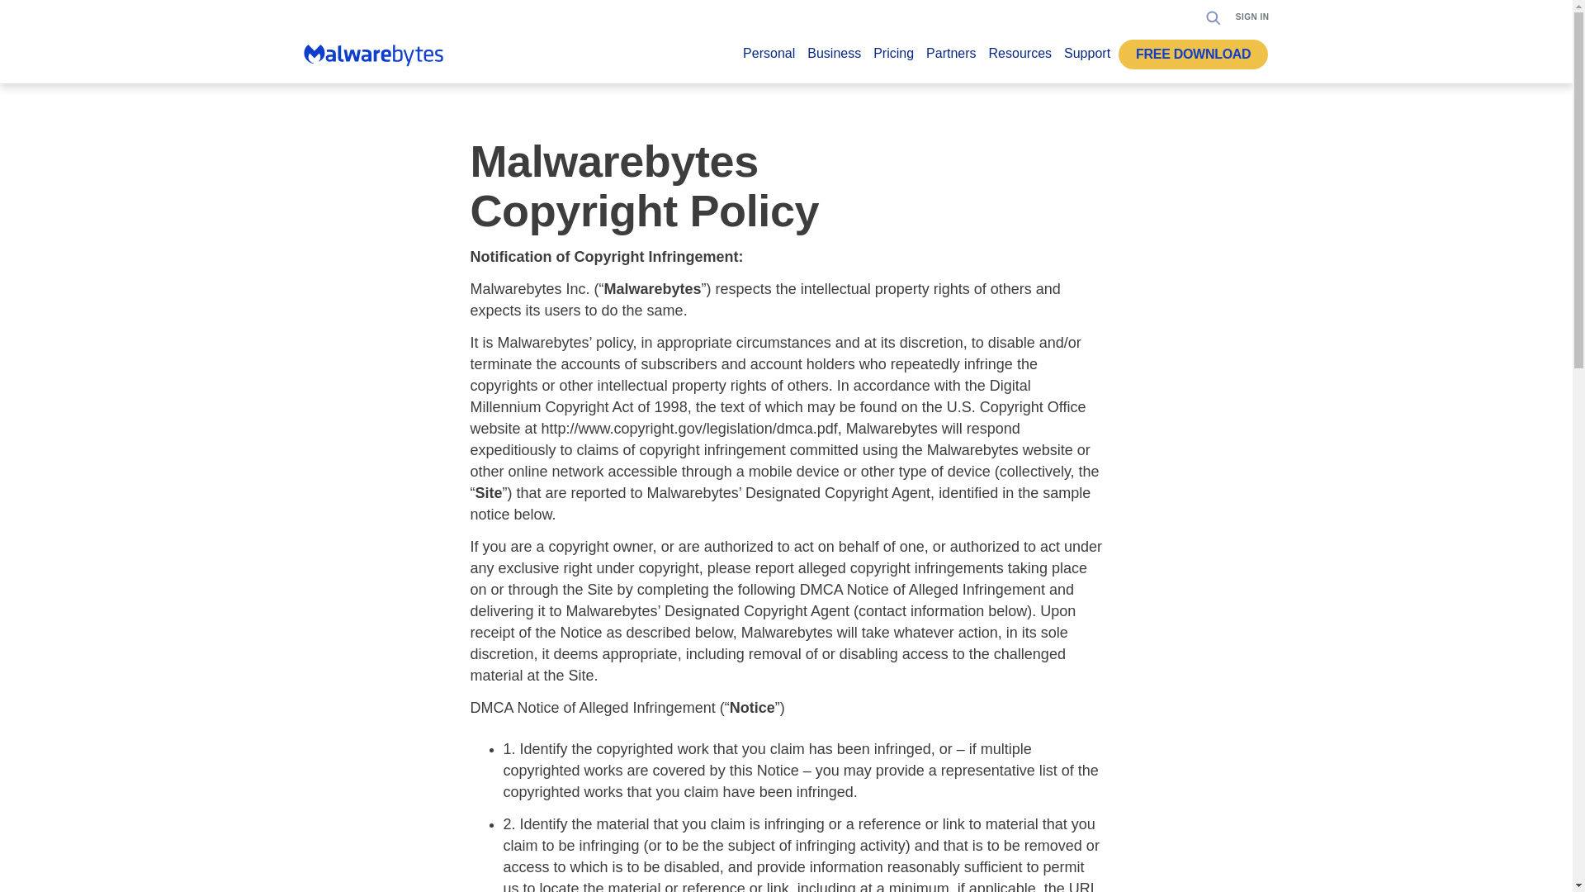 The height and width of the screenshot is (892, 1585). Describe the element at coordinates (1214, 17) in the screenshot. I see `Search` at that location.